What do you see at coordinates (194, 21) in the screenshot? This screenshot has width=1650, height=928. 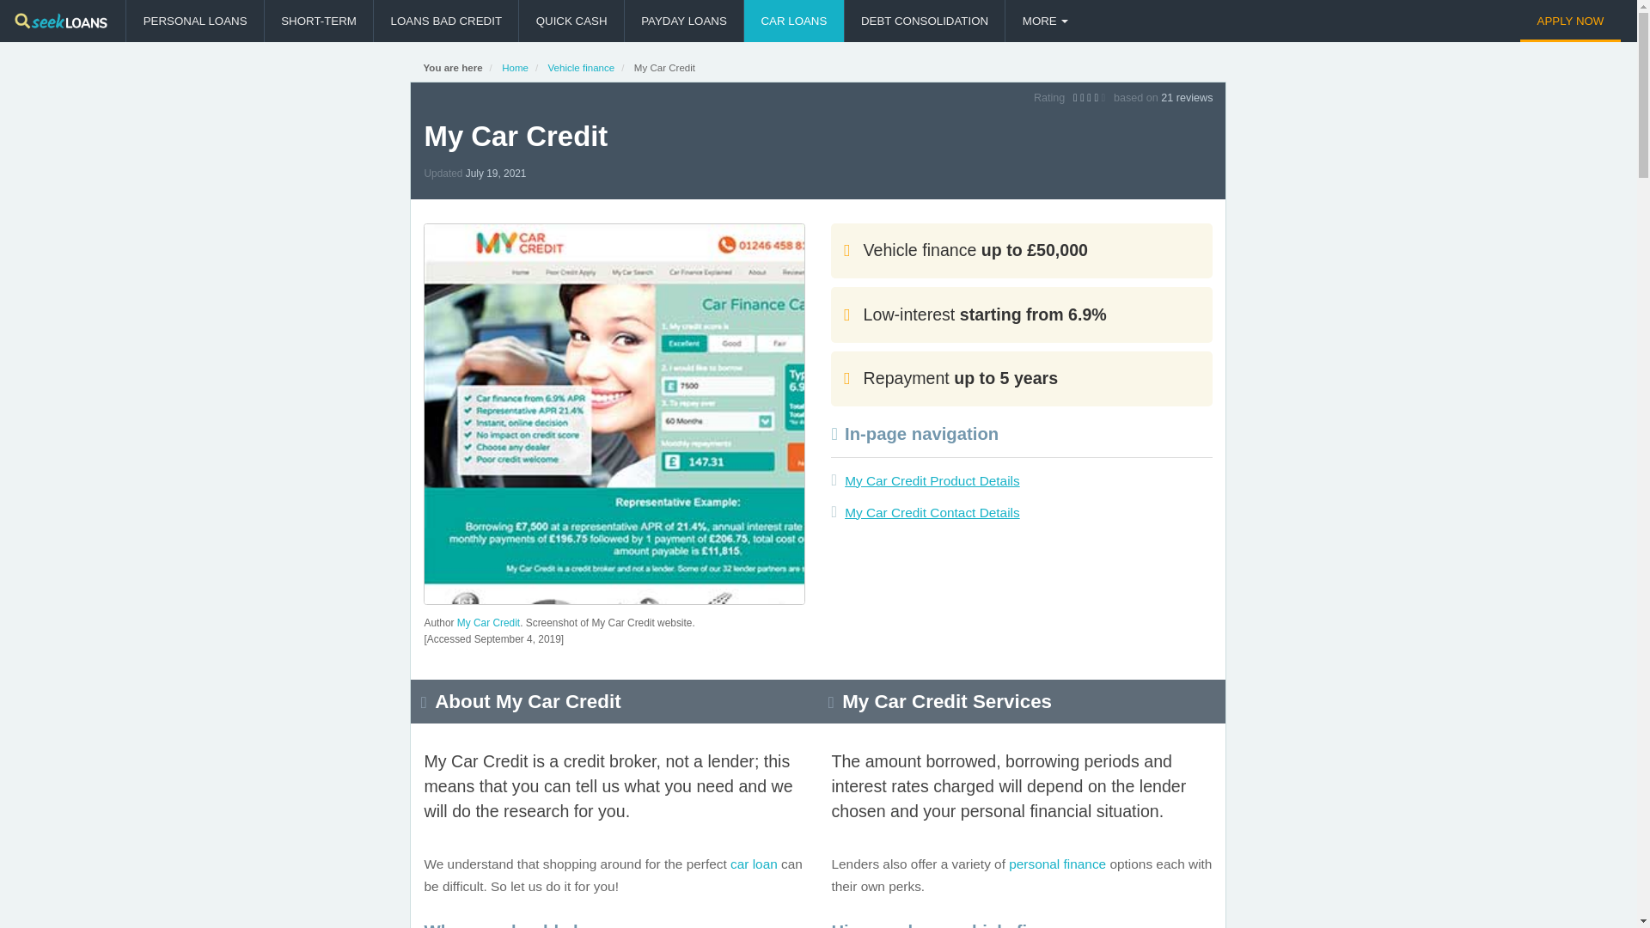 I see `PERSONAL LOANS` at bounding box center [194, 21].